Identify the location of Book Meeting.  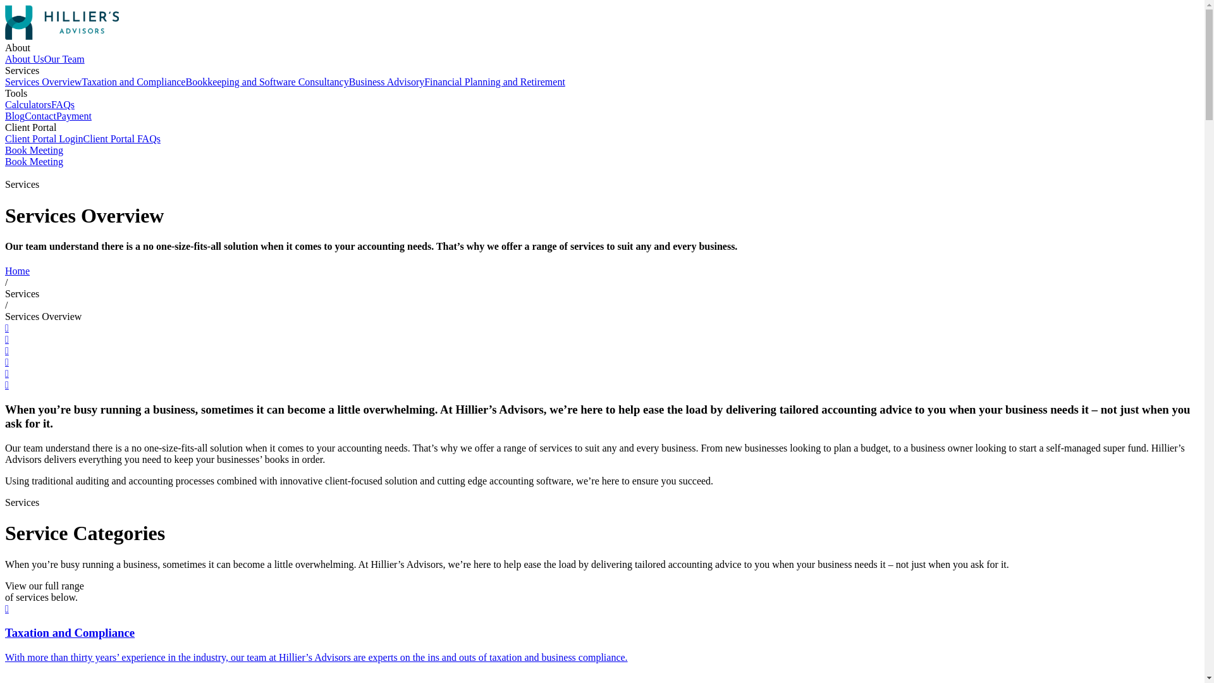
(34, 151).